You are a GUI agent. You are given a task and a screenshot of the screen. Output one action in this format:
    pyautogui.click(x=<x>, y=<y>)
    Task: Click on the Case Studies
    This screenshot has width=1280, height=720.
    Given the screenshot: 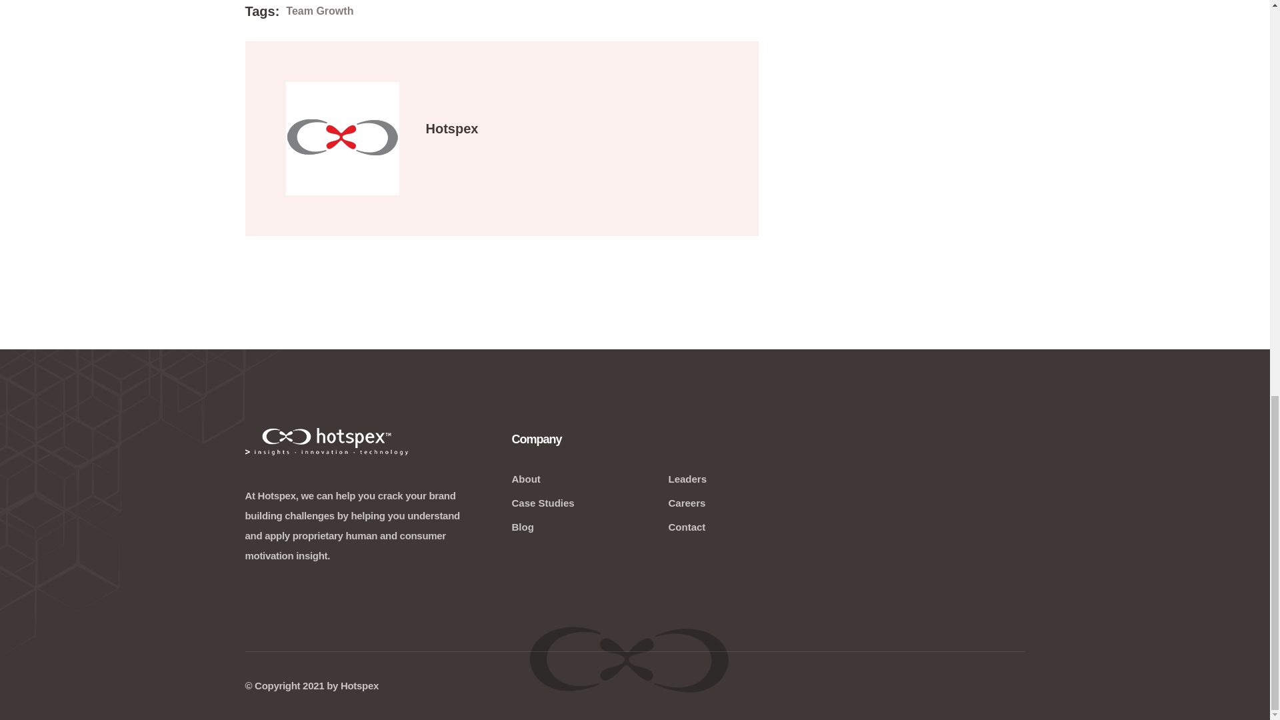 What is the action you would take?
    pyautogui.click(x=542, y=503)
    